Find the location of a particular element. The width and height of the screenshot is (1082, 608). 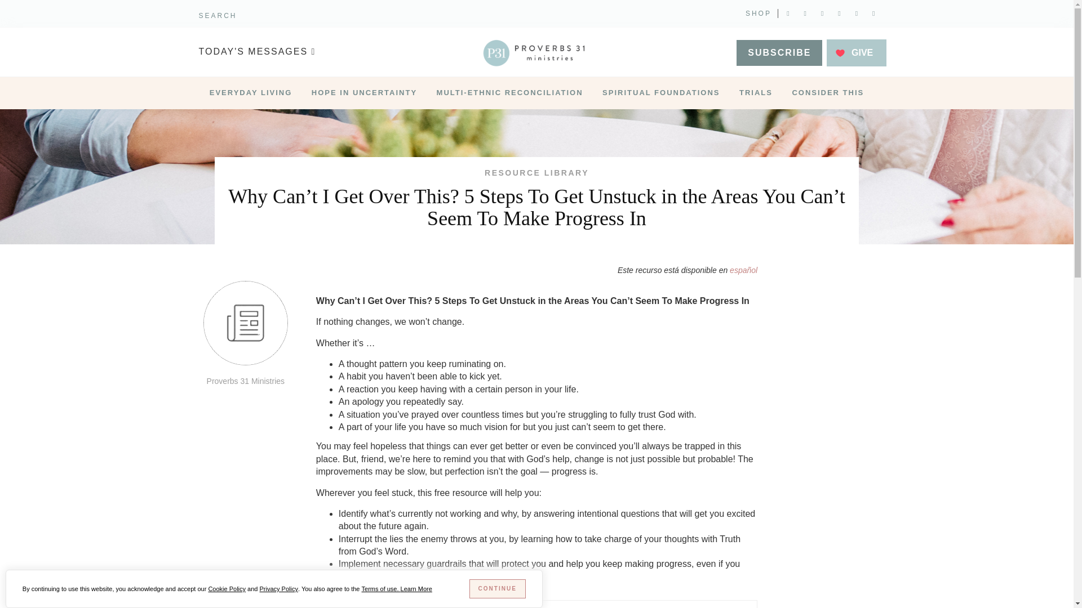

Proverbs 31 Ministries Home is located at coordinates (536, 53).